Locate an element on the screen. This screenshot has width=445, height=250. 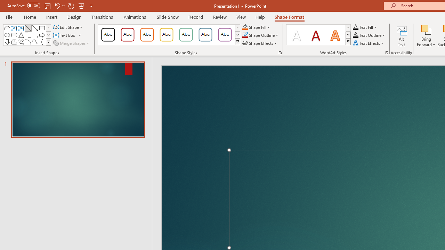
Freeform: Shape is located at coordinates (14, 42).